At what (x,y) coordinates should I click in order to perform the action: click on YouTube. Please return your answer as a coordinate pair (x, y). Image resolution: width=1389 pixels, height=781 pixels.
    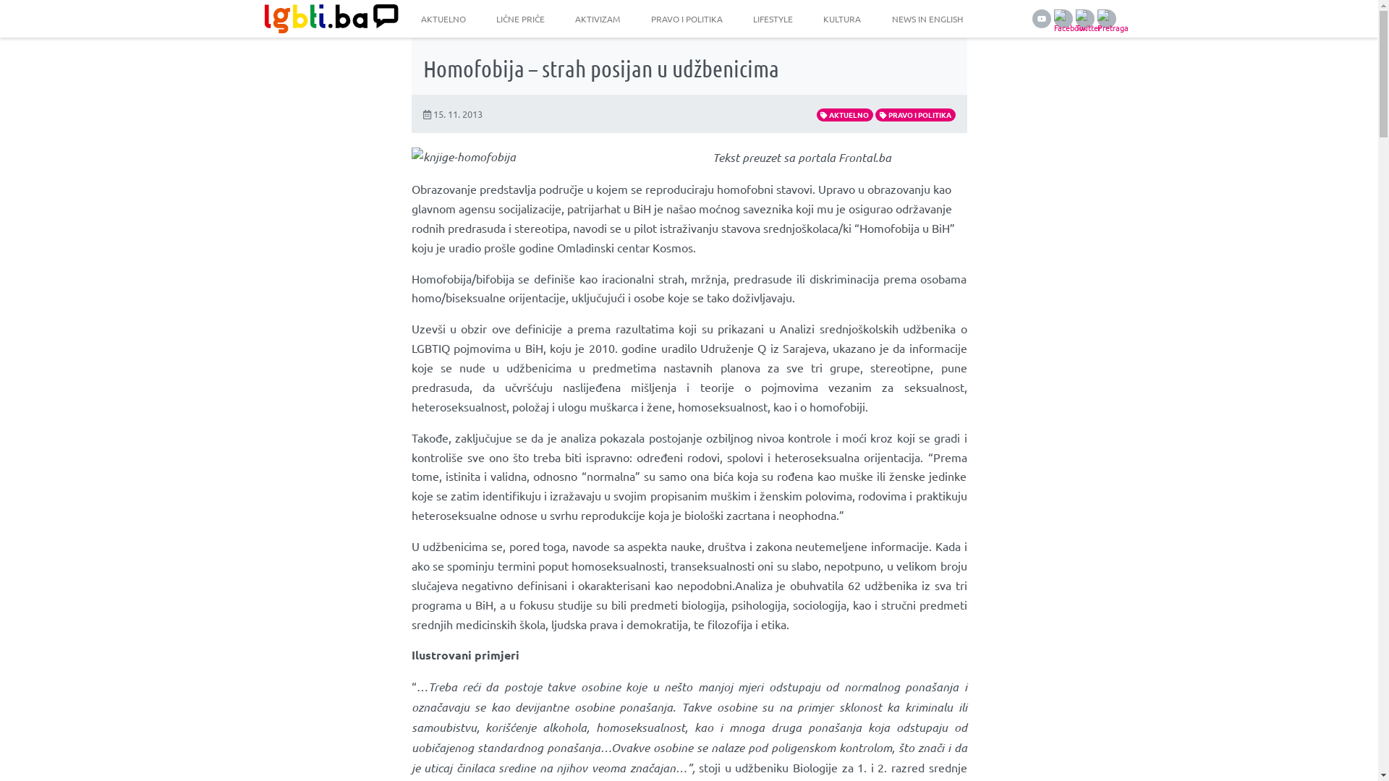
    Looking at the image, I should click on (1041, 19).